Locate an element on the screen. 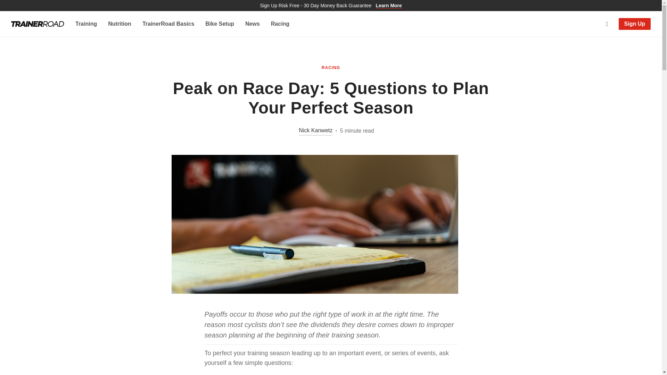  Nick Kanwetz is located at coordinates (310, 131).